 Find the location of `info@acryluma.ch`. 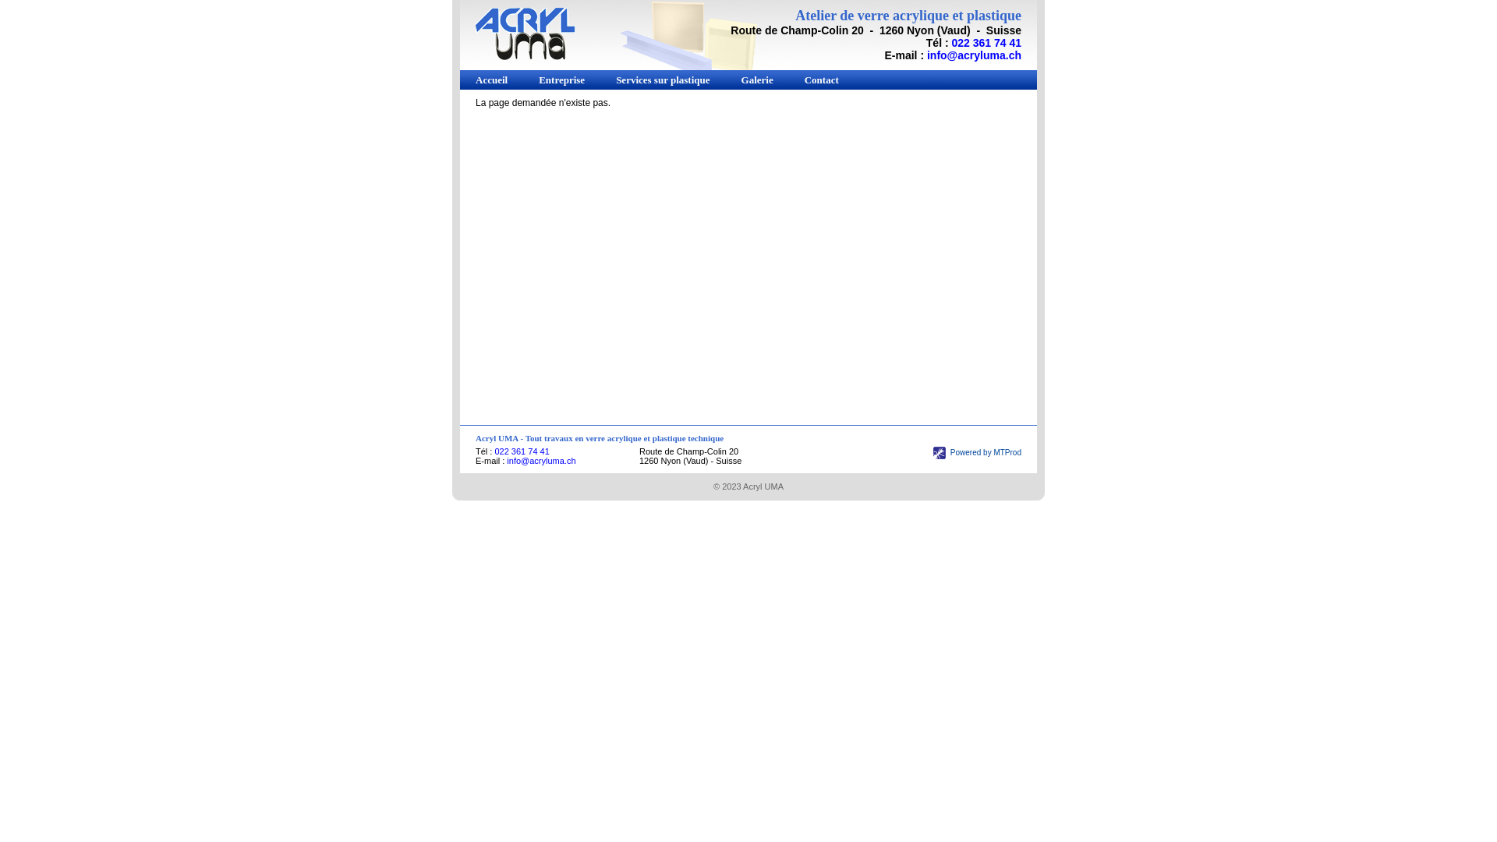

info@acryluma.ch is located at coordinates (975, 55).